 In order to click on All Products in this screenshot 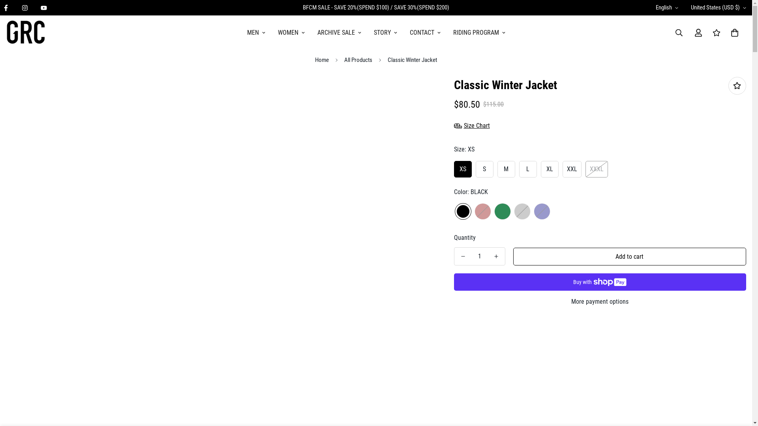, I will do `click(358, 60)`.